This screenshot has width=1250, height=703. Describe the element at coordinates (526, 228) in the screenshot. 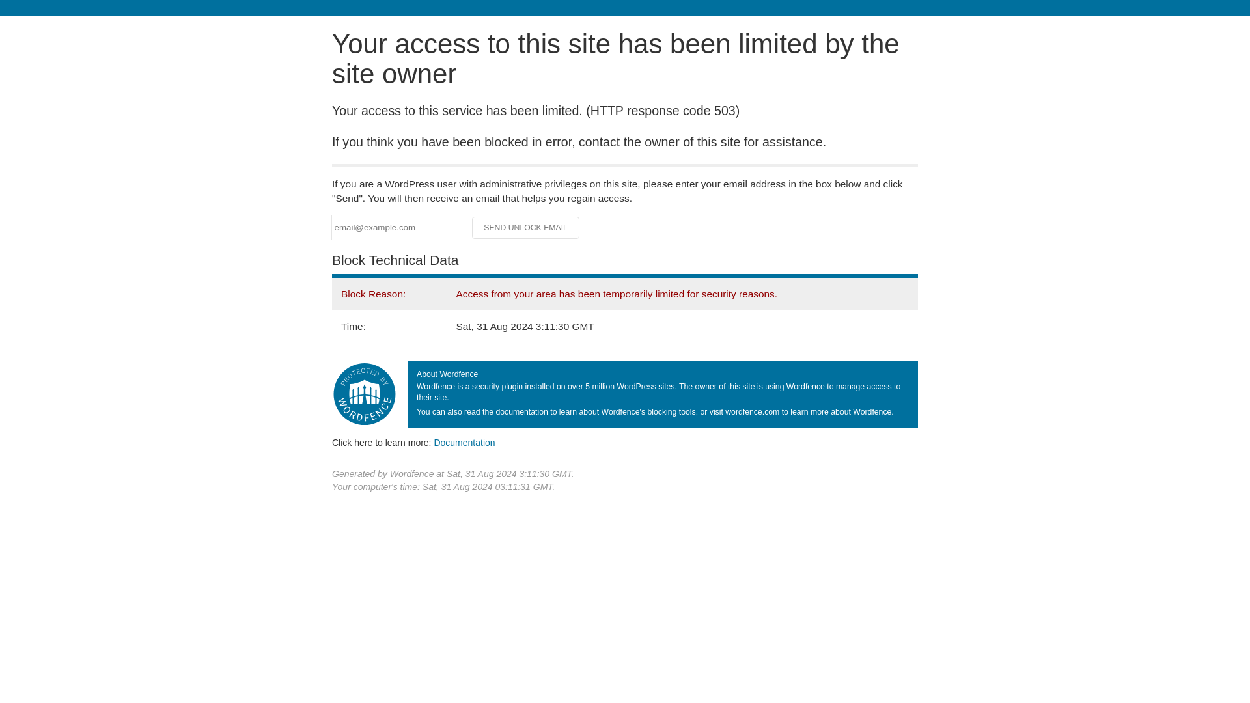

I see `Send Unlock Email` at that location.